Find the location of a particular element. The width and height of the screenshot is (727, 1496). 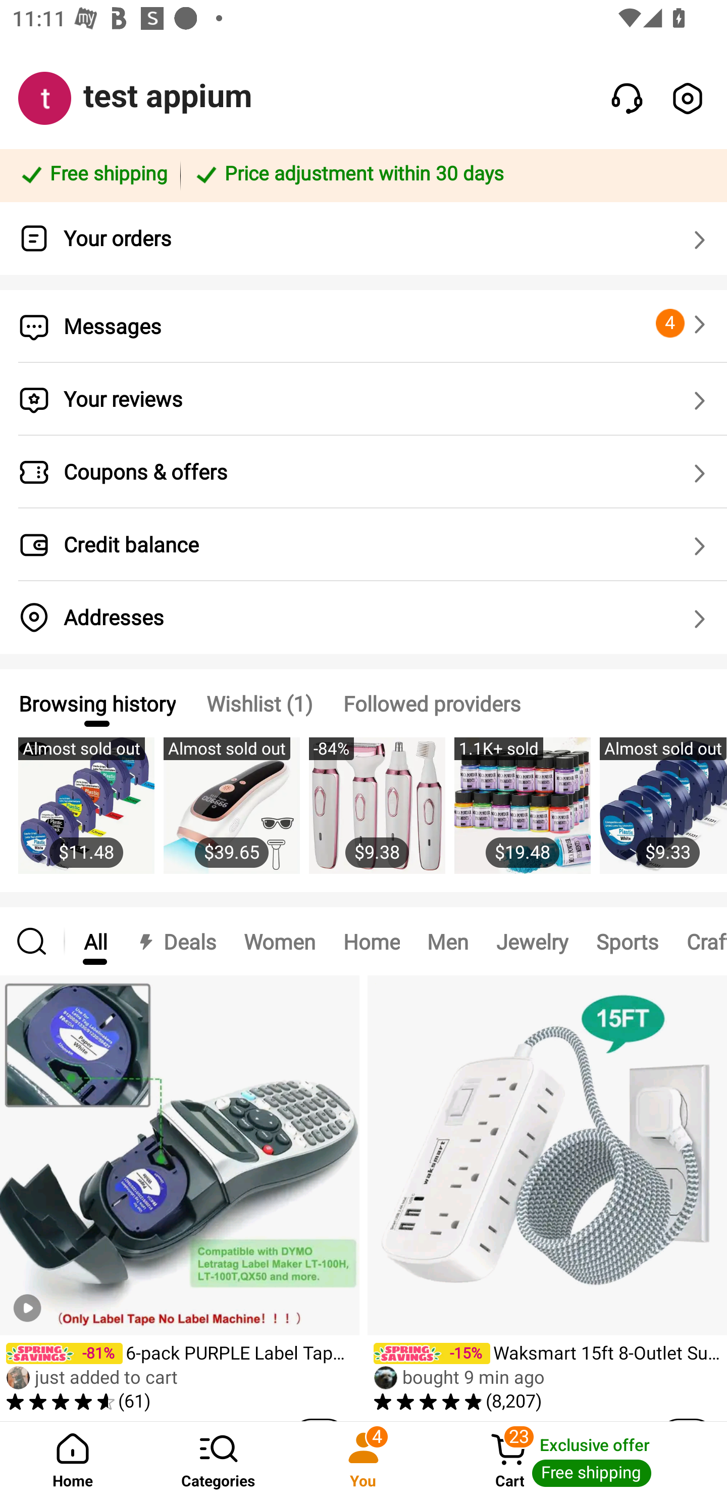

4 is located at coordinates (684, 323).